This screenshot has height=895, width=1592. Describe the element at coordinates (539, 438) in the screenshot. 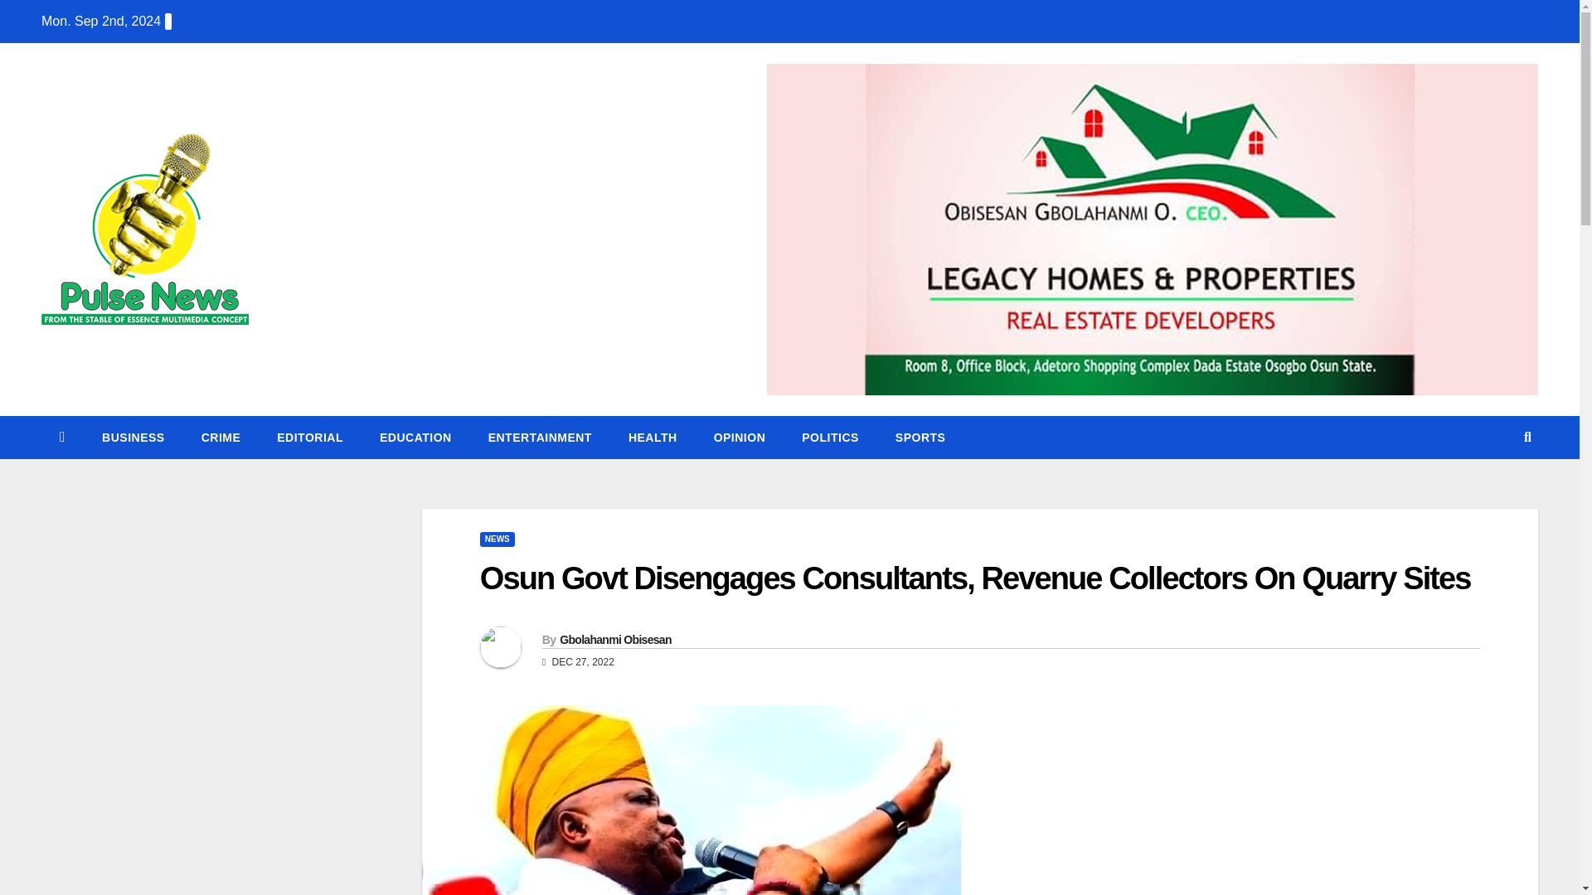

I see `ENTERTAINMENT` at that location.